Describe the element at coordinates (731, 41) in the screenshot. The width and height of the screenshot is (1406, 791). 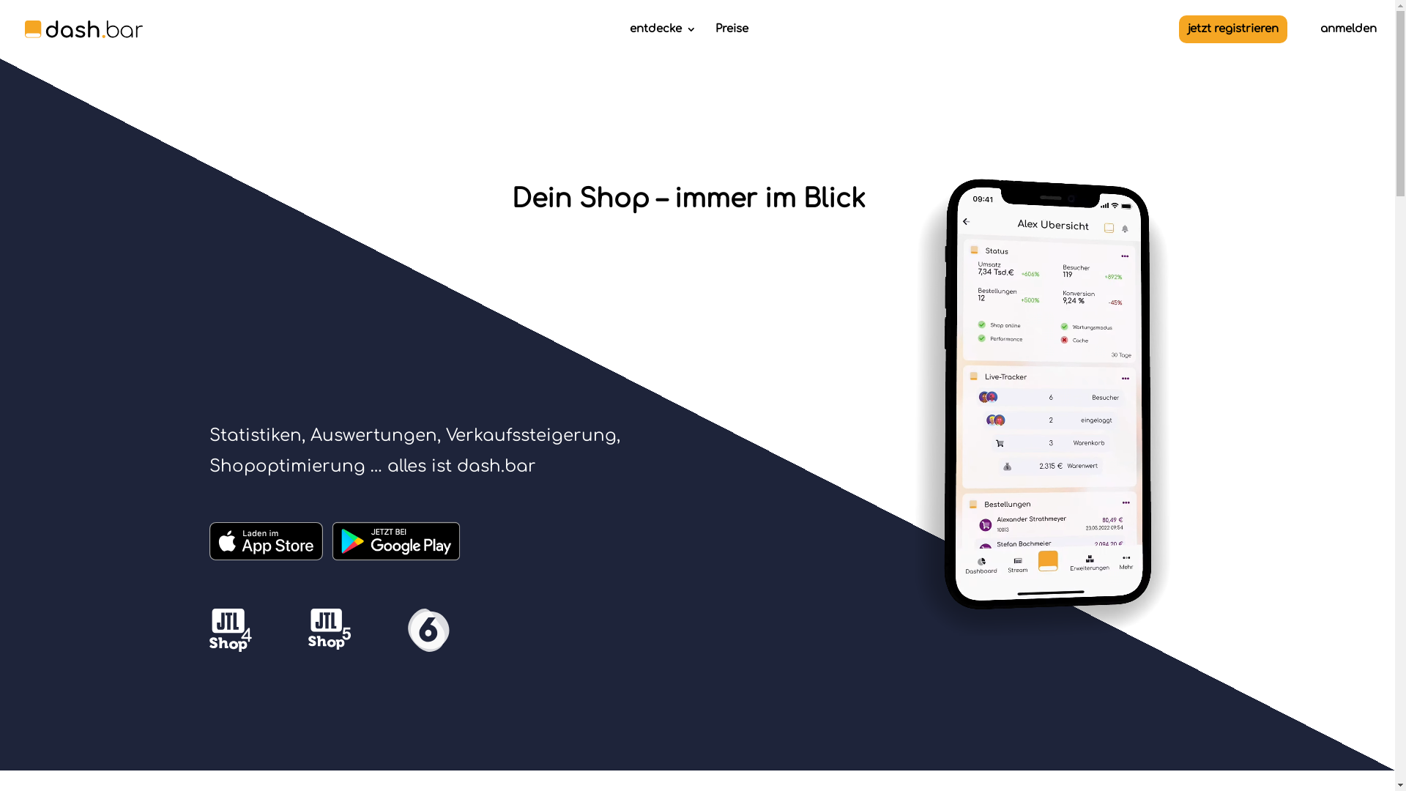
I see `Preise` at that location.